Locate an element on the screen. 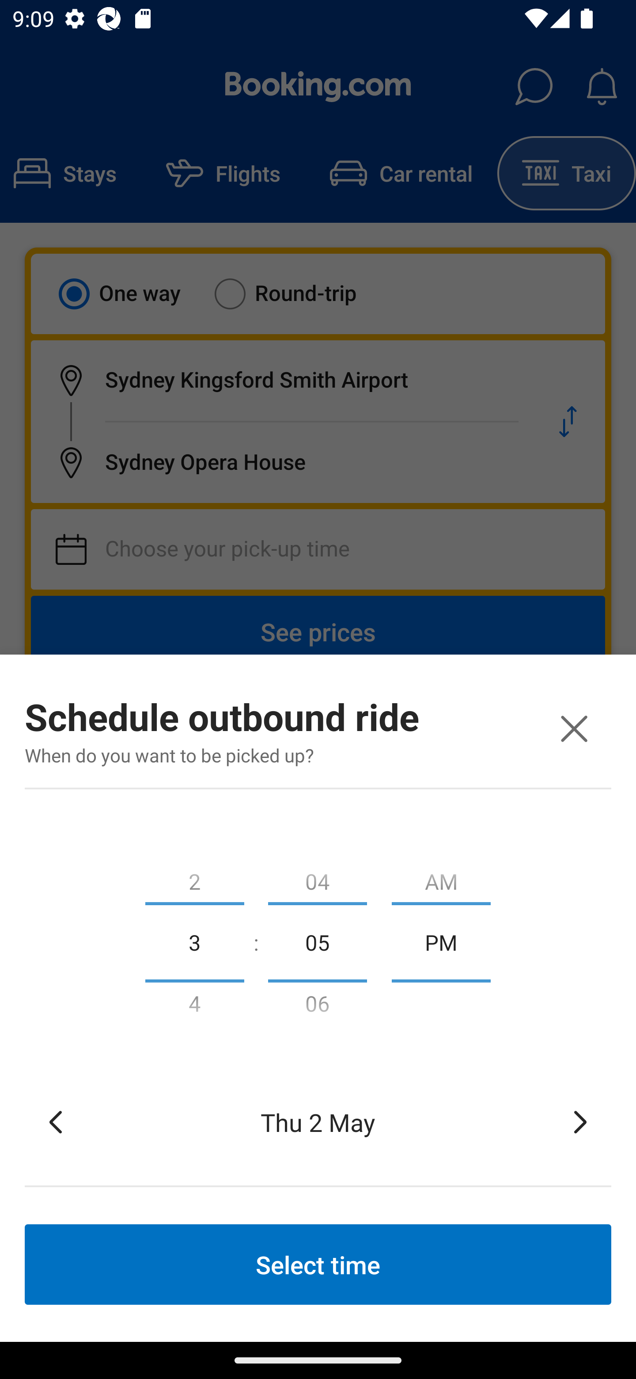 Image resolution: width=636 pixels, height=1379 pixels. 2 is located at coordinates (194, 878).